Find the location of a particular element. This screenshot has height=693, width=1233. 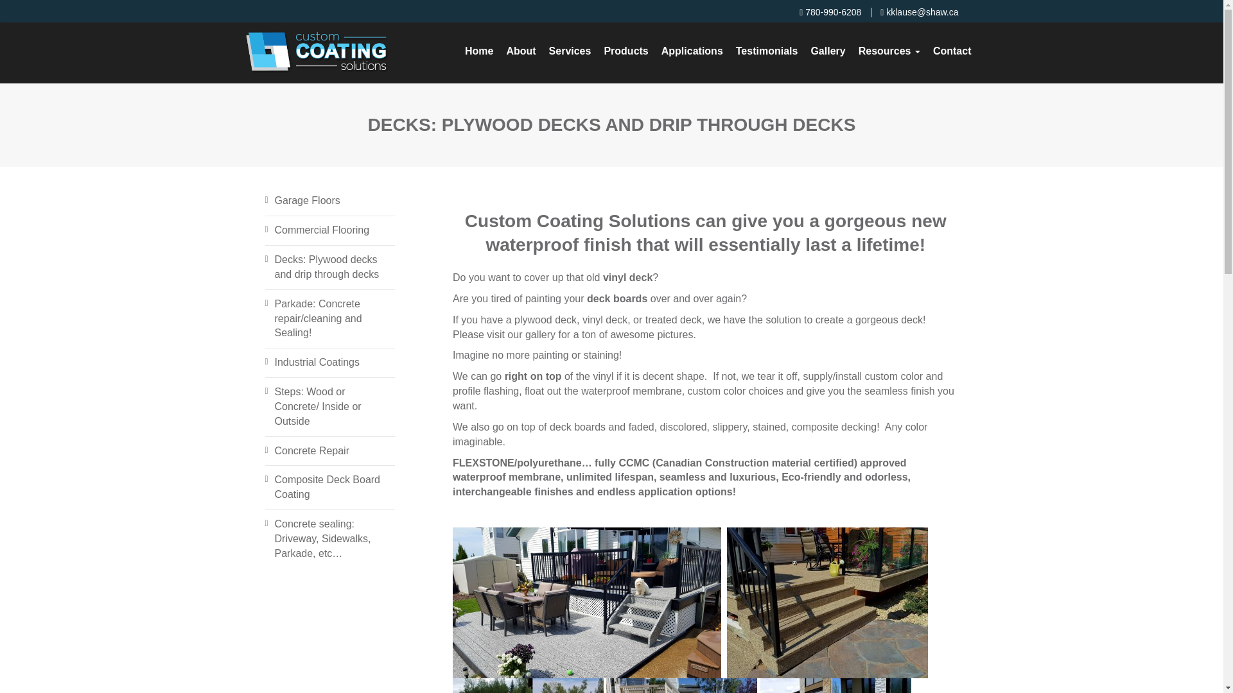

Resources is located at coordinates (889, 51).